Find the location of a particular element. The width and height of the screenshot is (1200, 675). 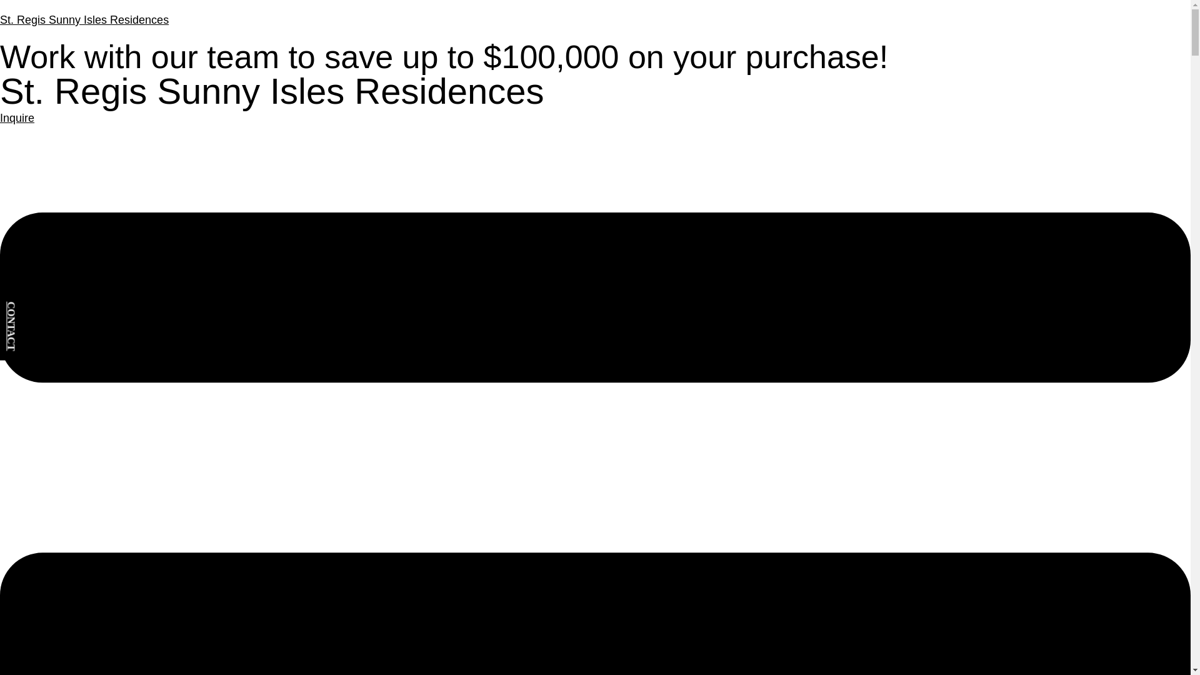

St. Regis Sunny Isles Residences is located at coordinates (84, 20).